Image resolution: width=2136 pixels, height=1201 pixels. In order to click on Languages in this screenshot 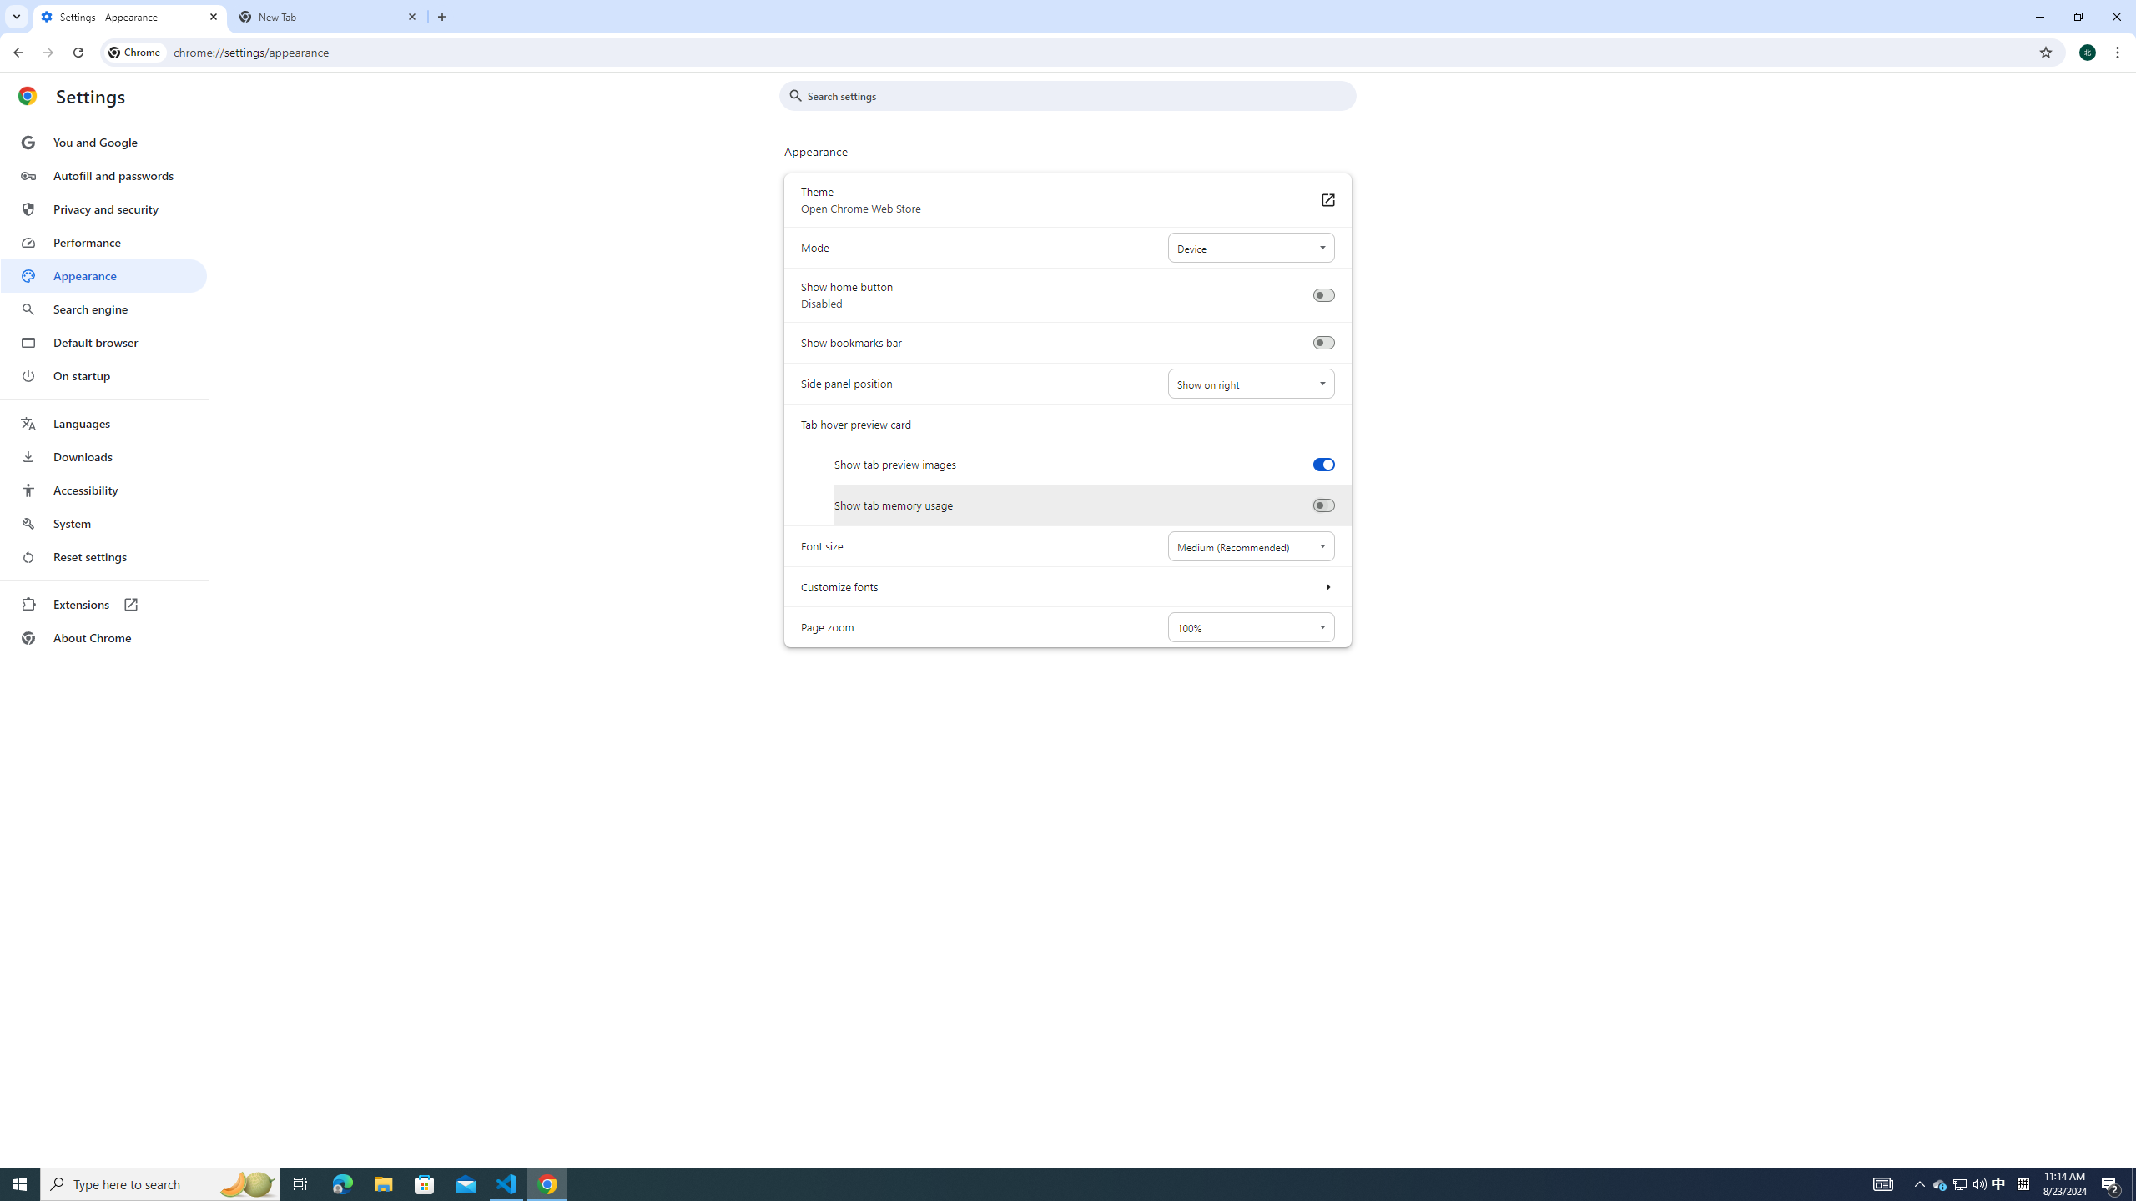, I will do `click(103, 424)`.